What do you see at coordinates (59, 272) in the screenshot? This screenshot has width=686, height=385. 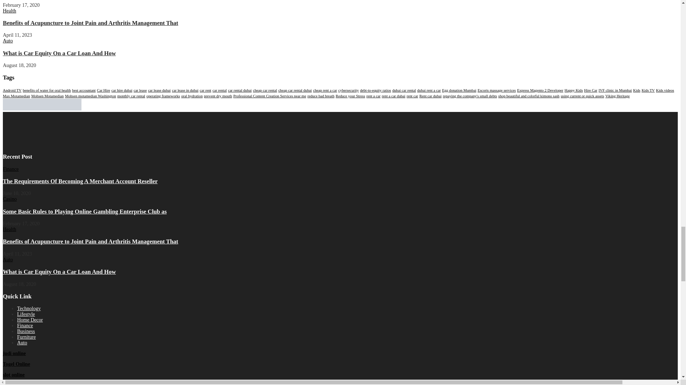 I see `What is Car Equity On a Car Loan And How Can You Use It?` at bounding box center [59, 272].